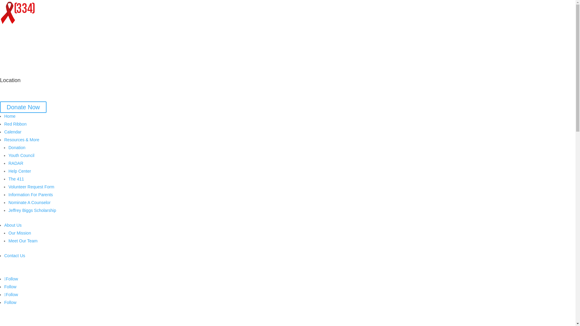 Image resolution: width=580 pixels, height=326 pixels. What do you see at coordinates (14, 256) in the screenshot?
I see `Contact Us` at bounding box center [14, 256].